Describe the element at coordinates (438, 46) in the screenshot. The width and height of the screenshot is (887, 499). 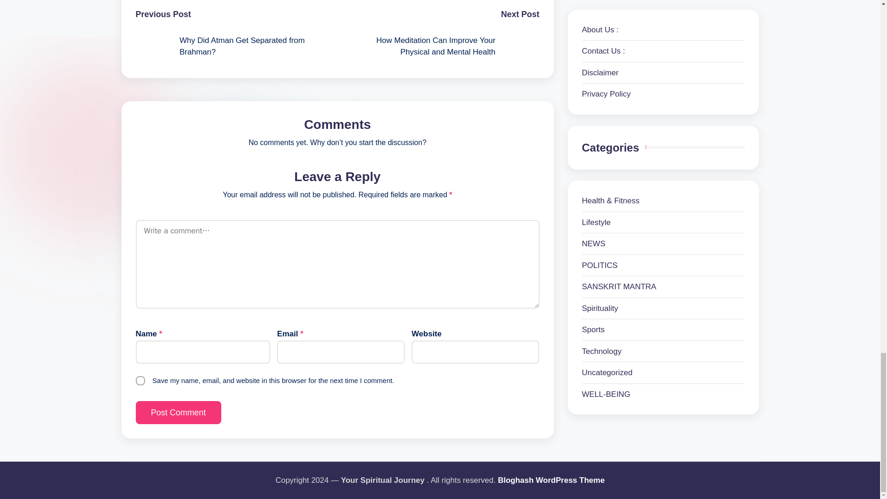
I see `How Meditation Can Improve Your Physical and Mental Health` at that location.